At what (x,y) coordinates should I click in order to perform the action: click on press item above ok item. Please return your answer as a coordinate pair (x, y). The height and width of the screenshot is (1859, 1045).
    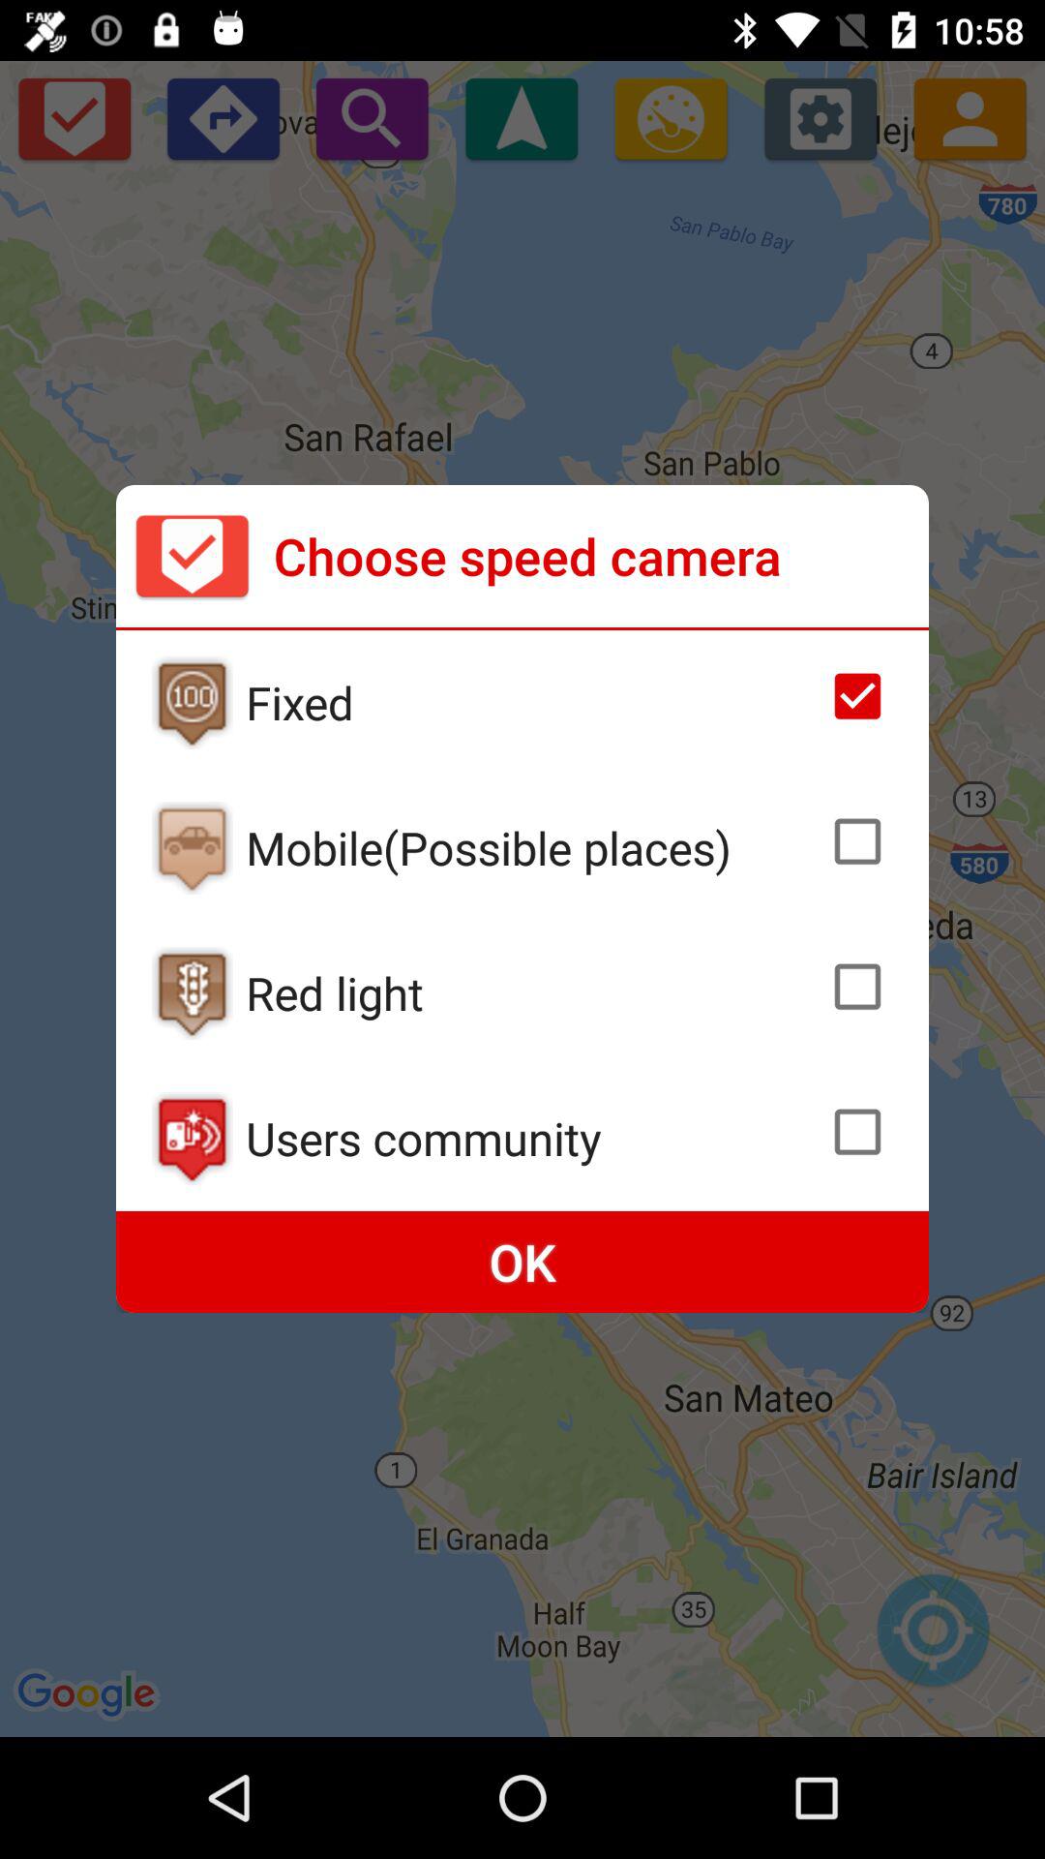
    Looking at the image, I should click on (531, 1138).